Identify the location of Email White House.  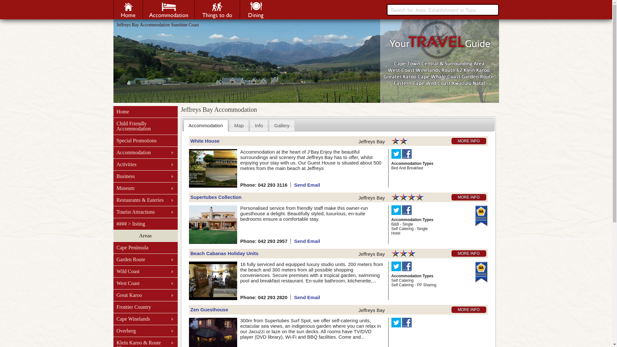
(307, 184).